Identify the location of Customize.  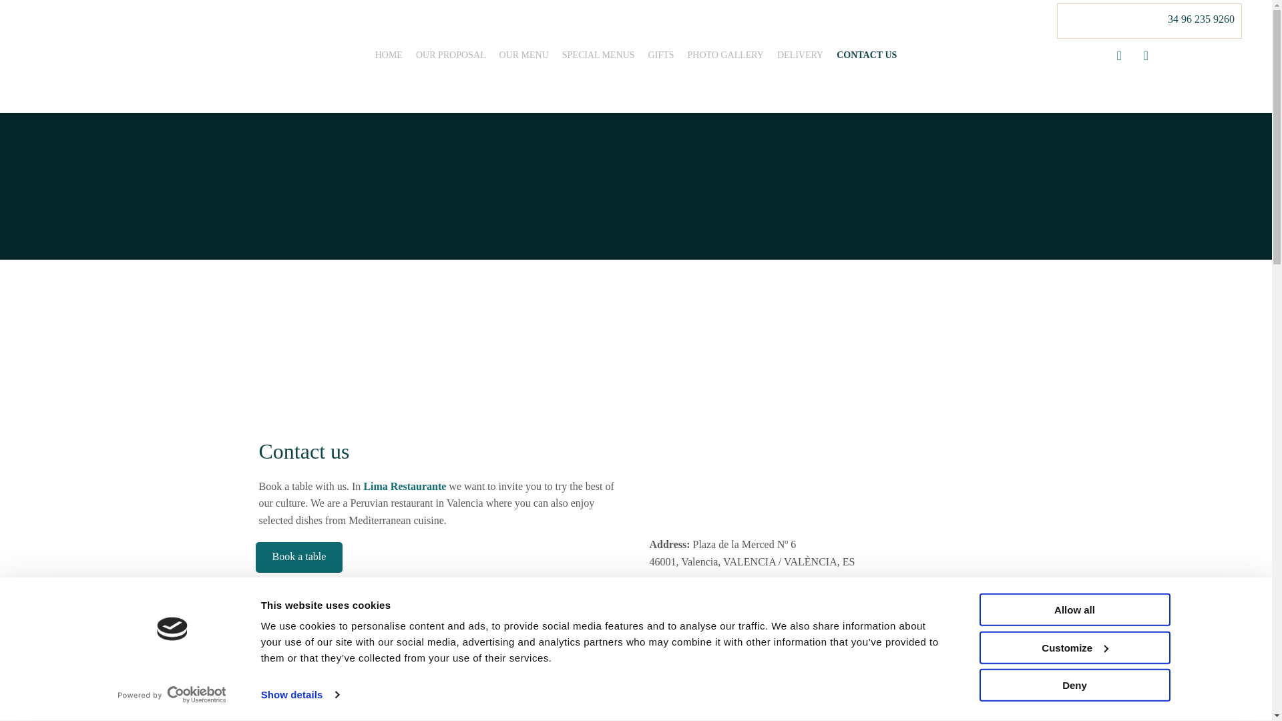
(1074, 647).